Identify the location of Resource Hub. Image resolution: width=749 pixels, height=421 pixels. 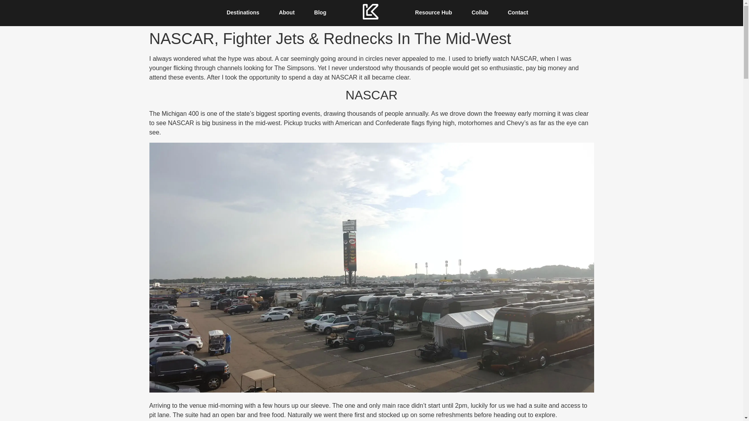
(433, 12).